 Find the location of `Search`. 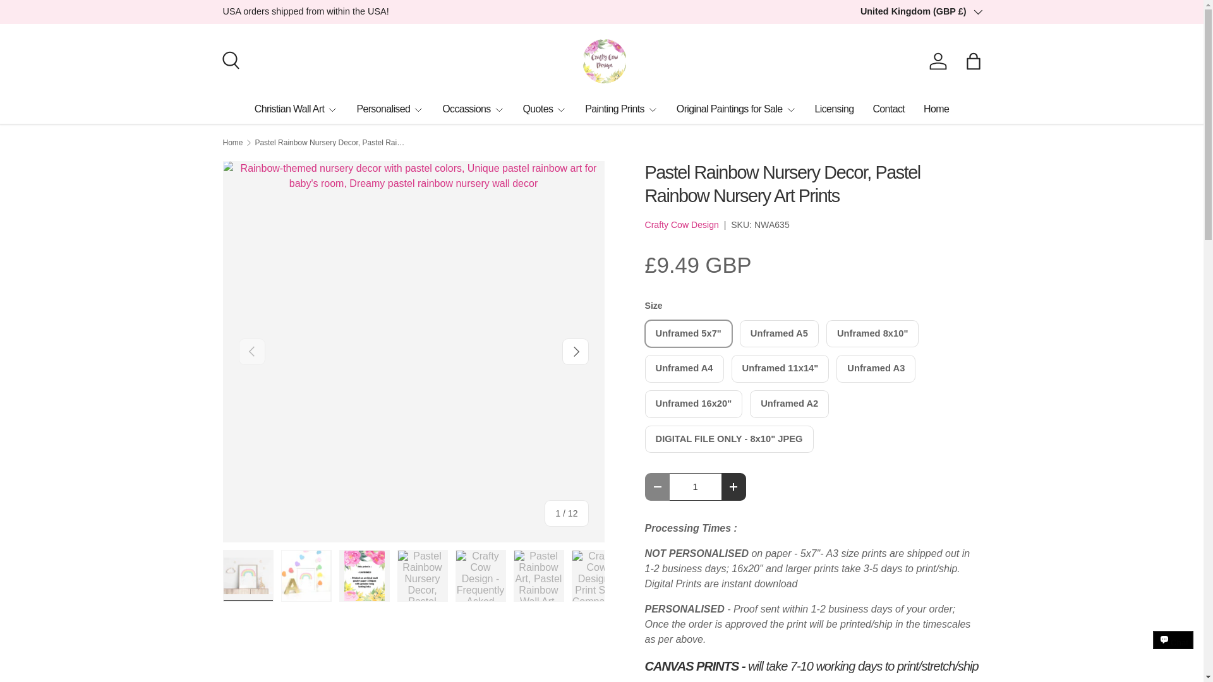

Search is located at coordinates (229, 58).